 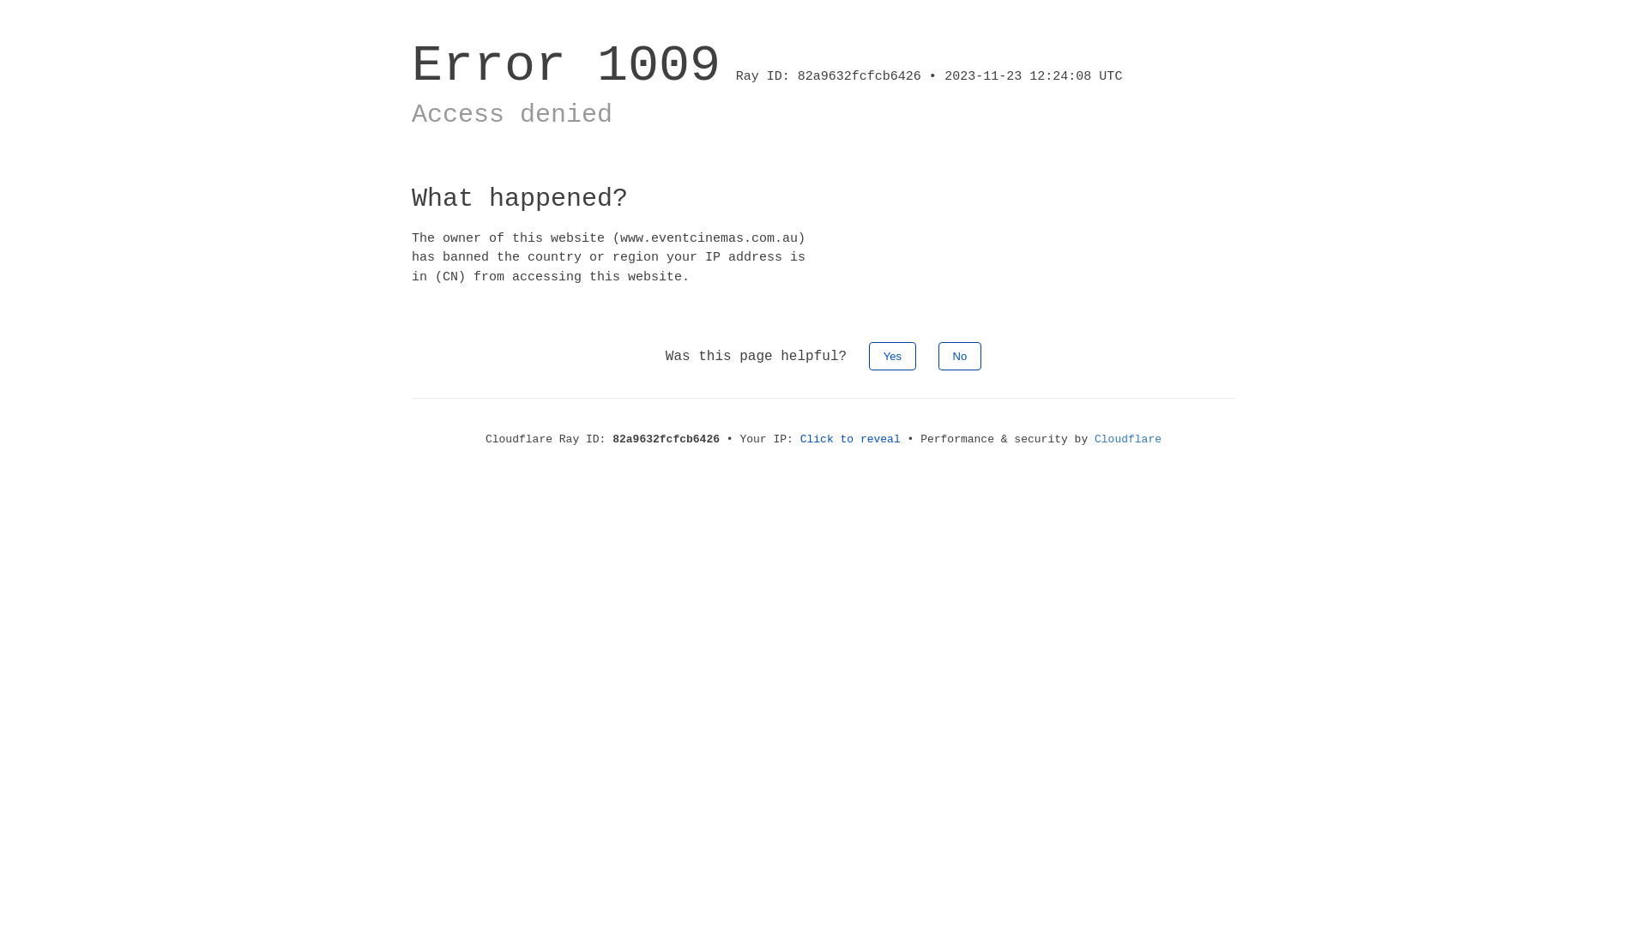 I want to click on Click to reveal, so click(x=851, y=439).